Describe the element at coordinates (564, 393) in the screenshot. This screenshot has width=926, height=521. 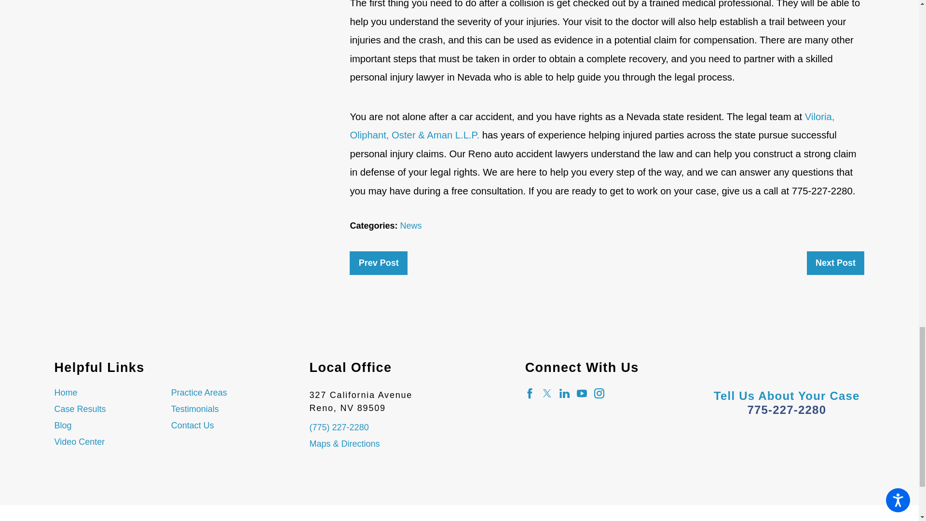
I see `LinkedIn` at that location.